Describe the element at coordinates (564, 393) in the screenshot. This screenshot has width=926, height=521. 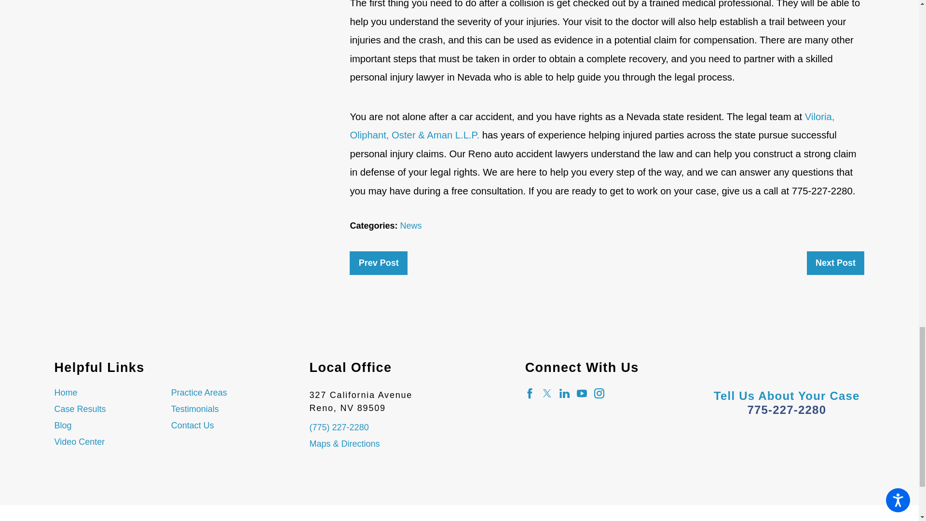
I see `LinkedIn` at that location.